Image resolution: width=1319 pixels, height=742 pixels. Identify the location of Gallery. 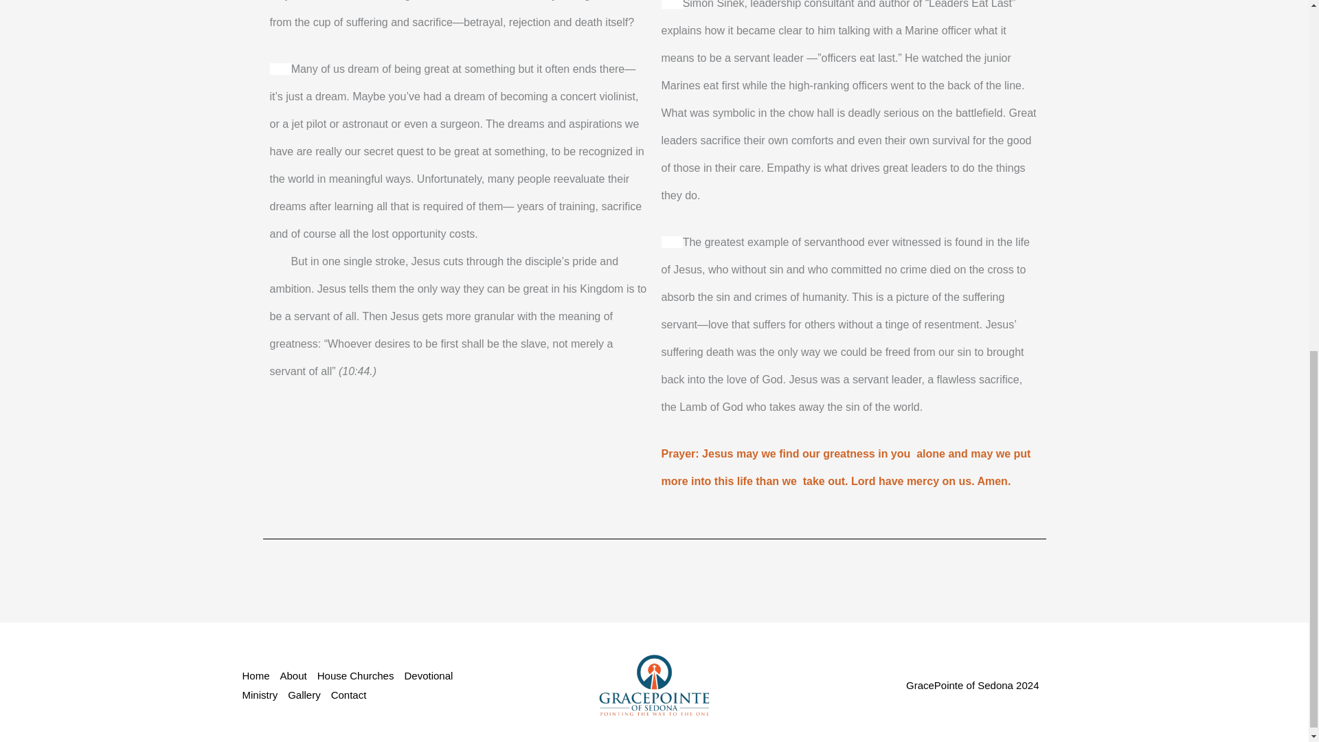
(309, 695).